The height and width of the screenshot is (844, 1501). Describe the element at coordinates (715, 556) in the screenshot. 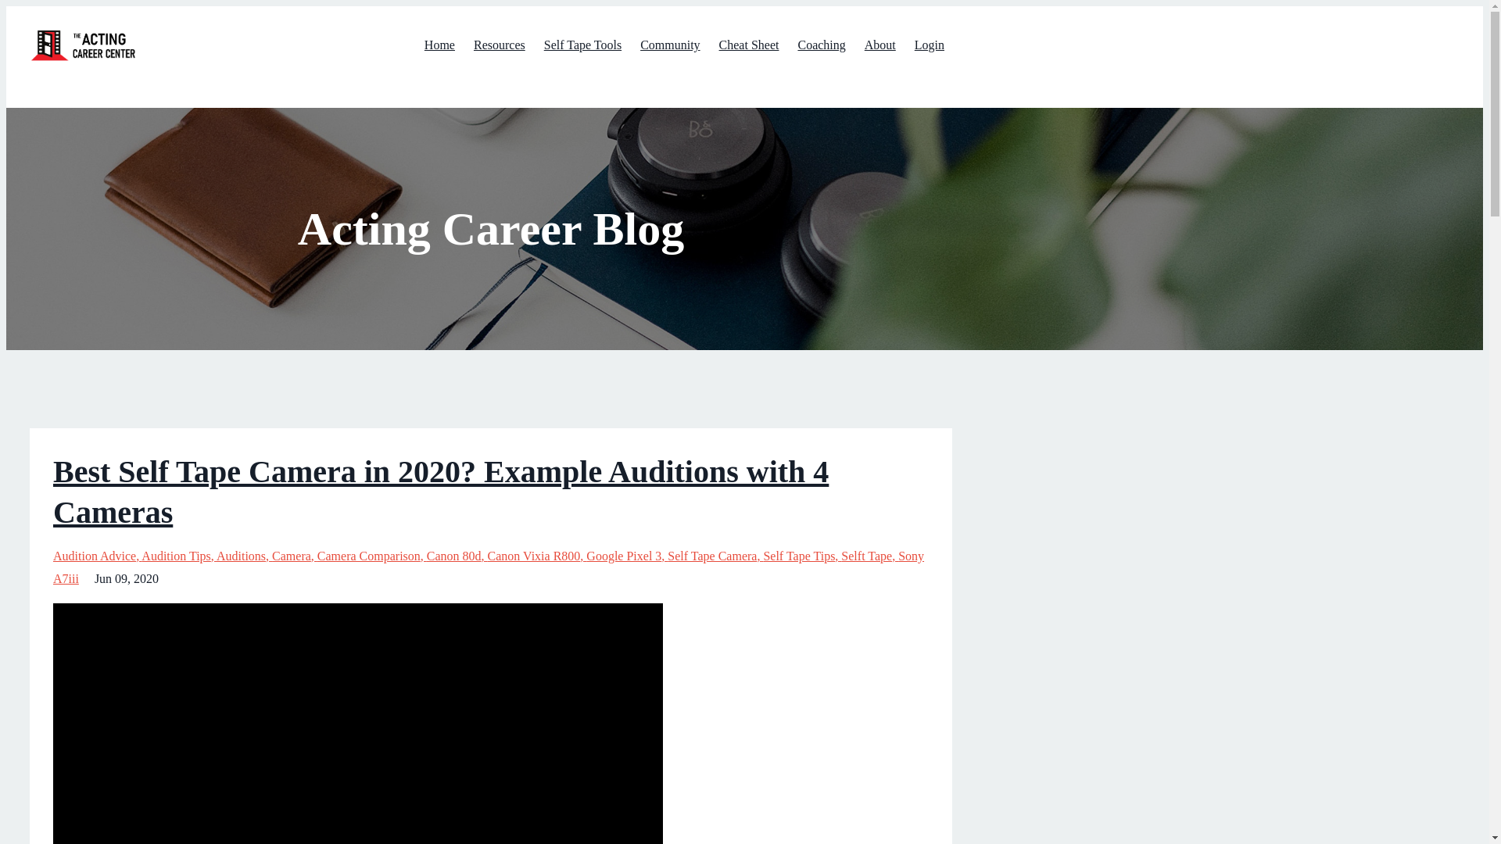

I see `Self Tape Camera` at that location.